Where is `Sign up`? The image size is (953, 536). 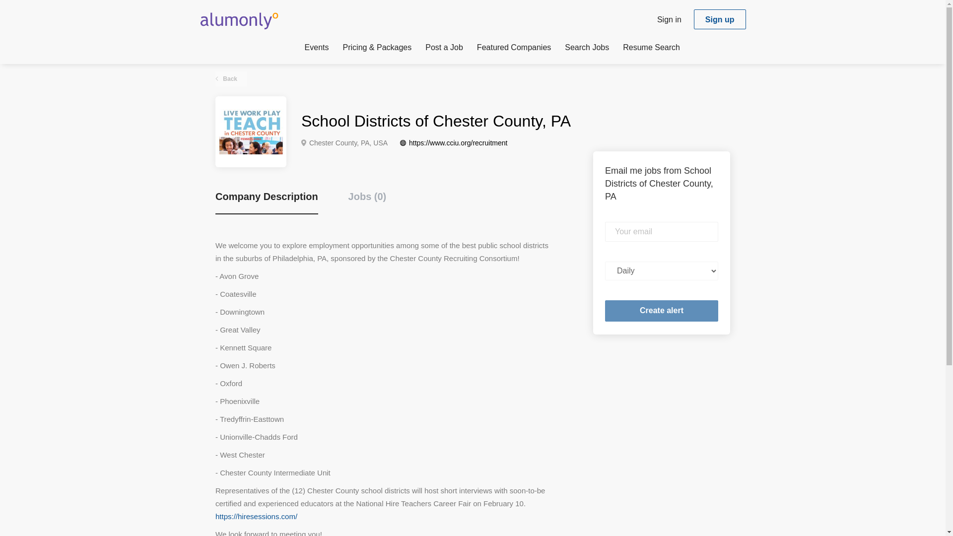
Sign up is located at coordinates (720, 19).